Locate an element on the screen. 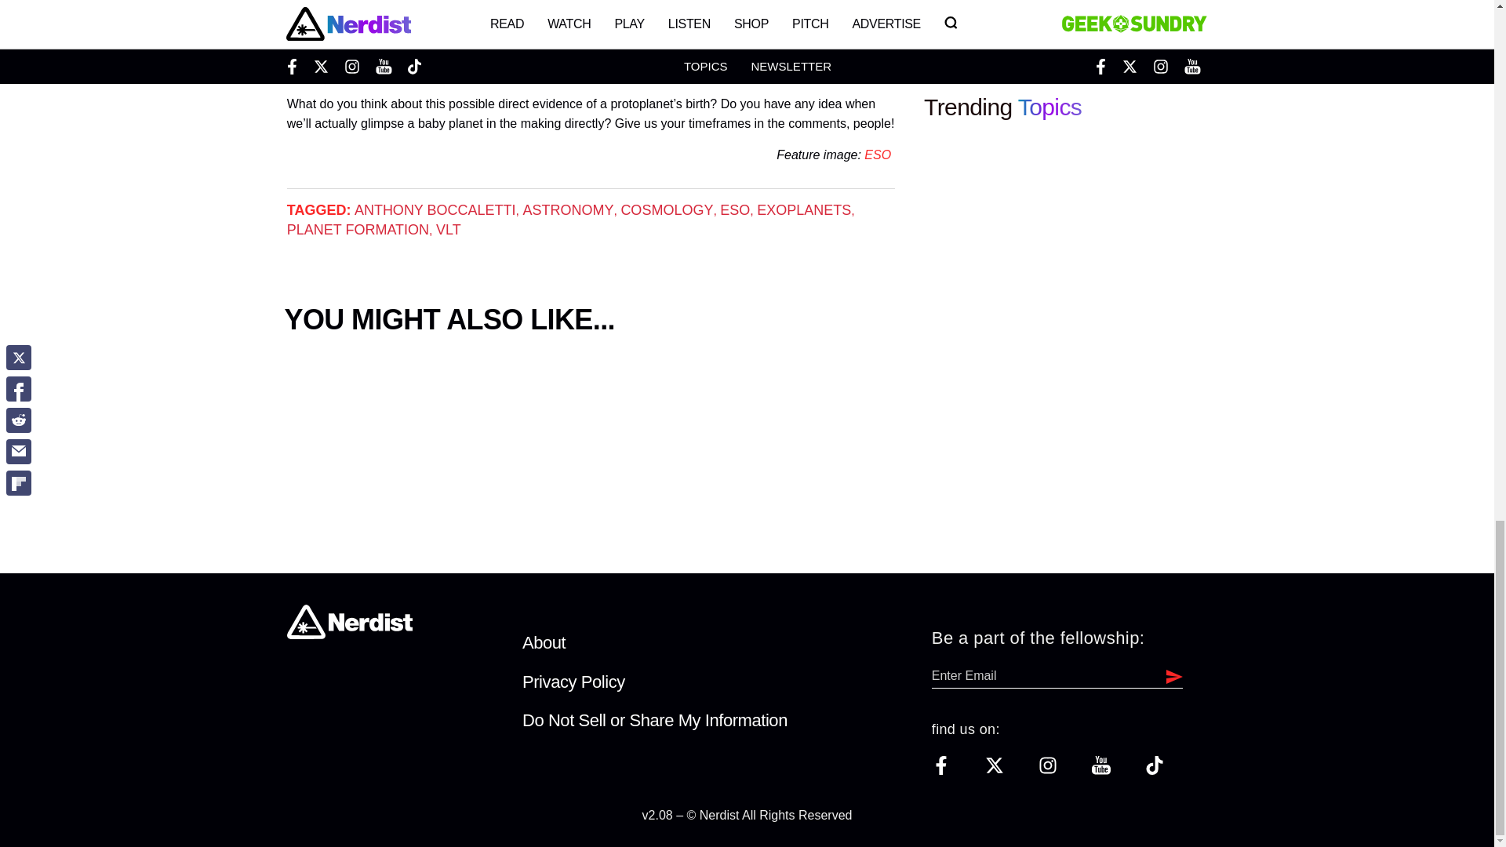 This screenshot has width=1506, height=847. detailed images of planets is located at coordinates (572, 42).